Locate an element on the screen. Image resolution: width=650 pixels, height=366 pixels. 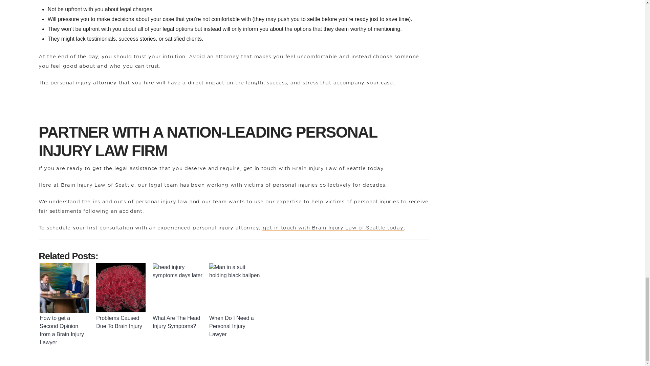
Problems Caused Due To Brain Injury is located at coordinates (121, 288).